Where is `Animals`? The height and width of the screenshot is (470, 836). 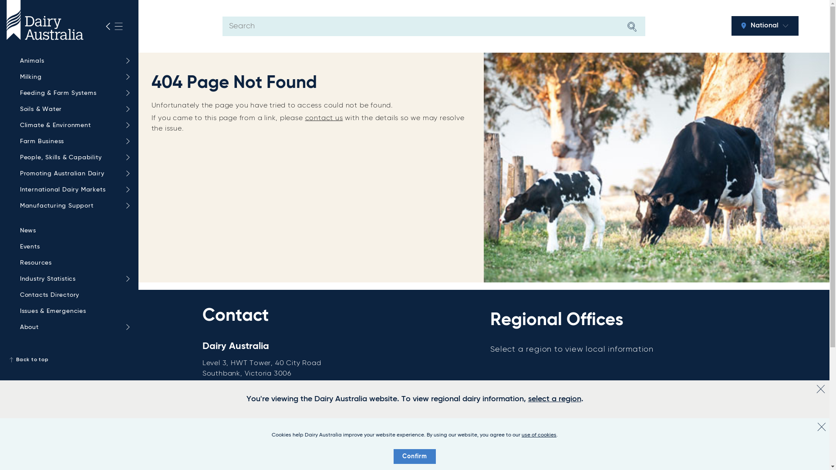 Animals is located at coordinates (73, 61).